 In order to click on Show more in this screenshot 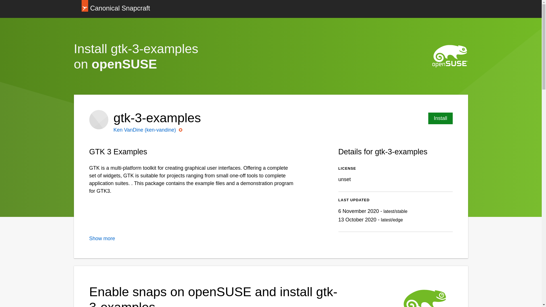, I will do `click(102, 238)`.